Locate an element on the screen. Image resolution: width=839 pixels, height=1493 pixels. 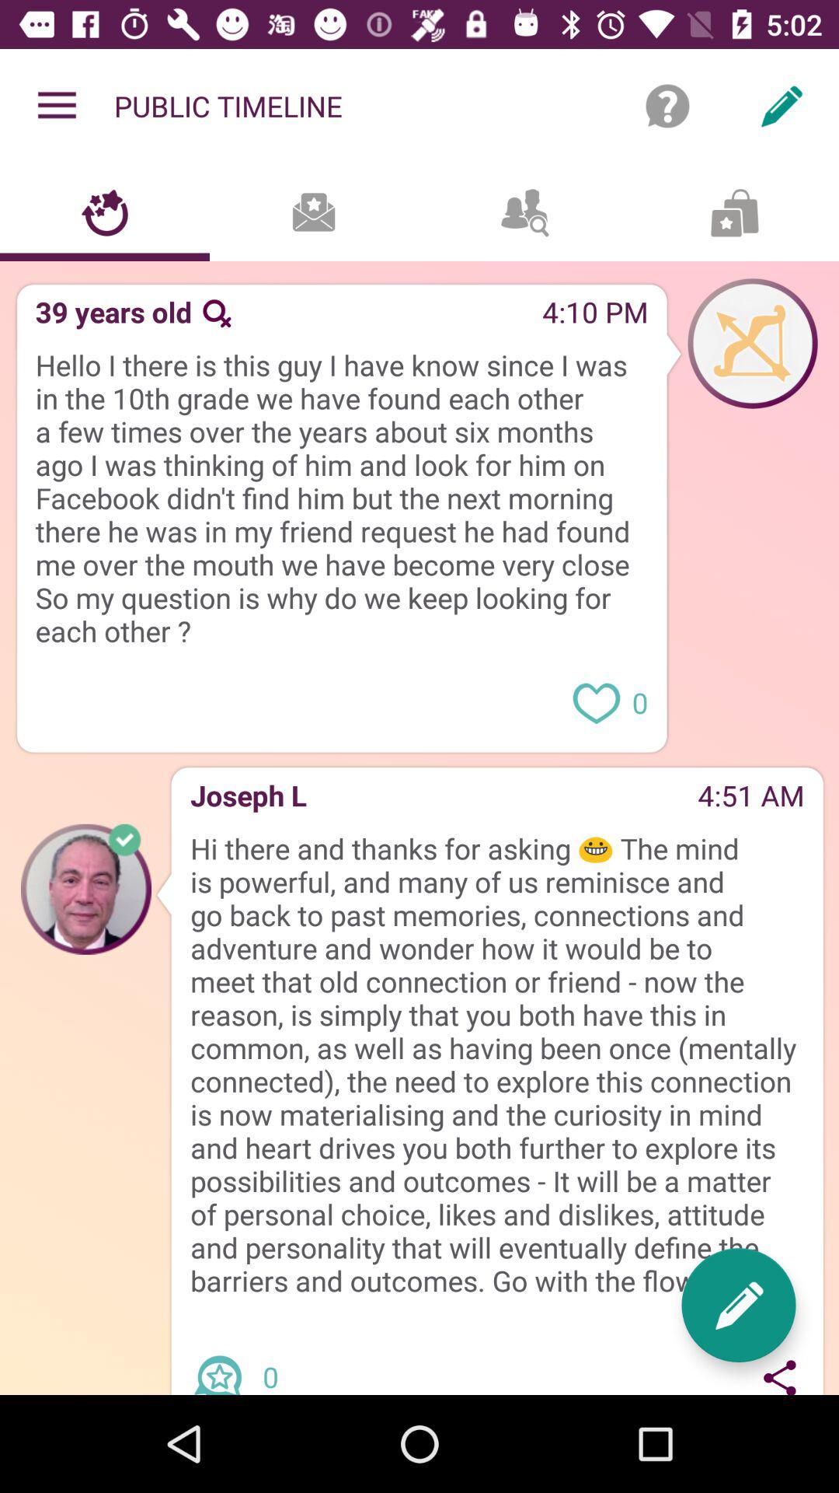
type message is located at coordinates (738, 1305).